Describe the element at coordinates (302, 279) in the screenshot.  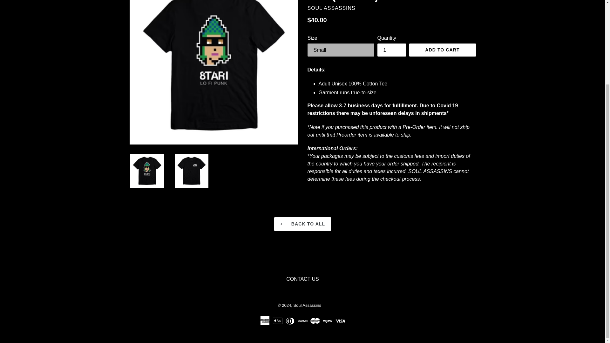
I see `CONTACT US` at that location.